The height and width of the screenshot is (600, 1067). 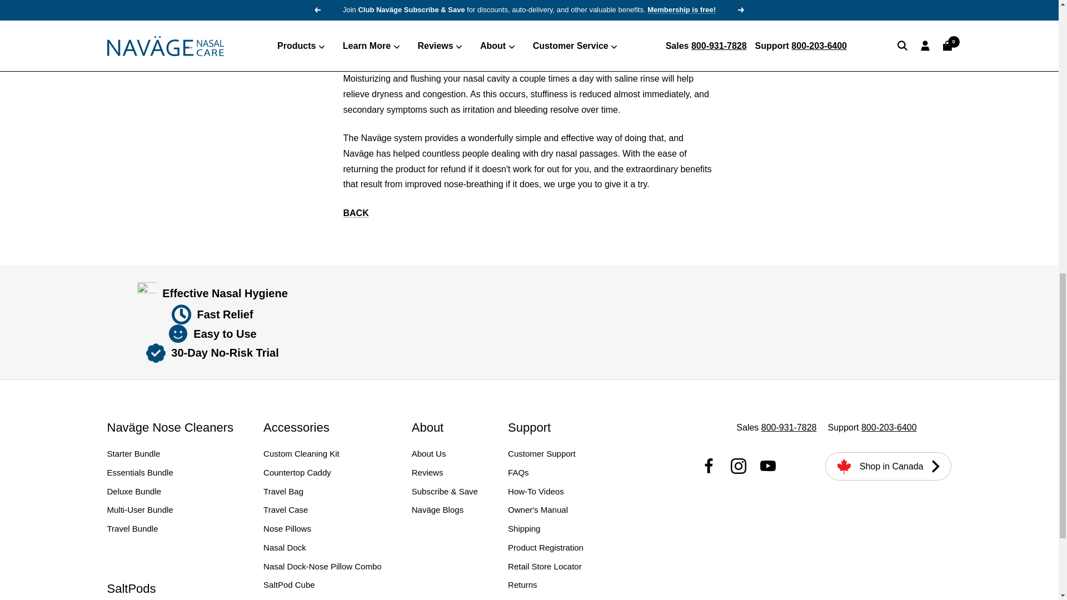 I want to click on Travel Bag, so click(x=283, y=491).